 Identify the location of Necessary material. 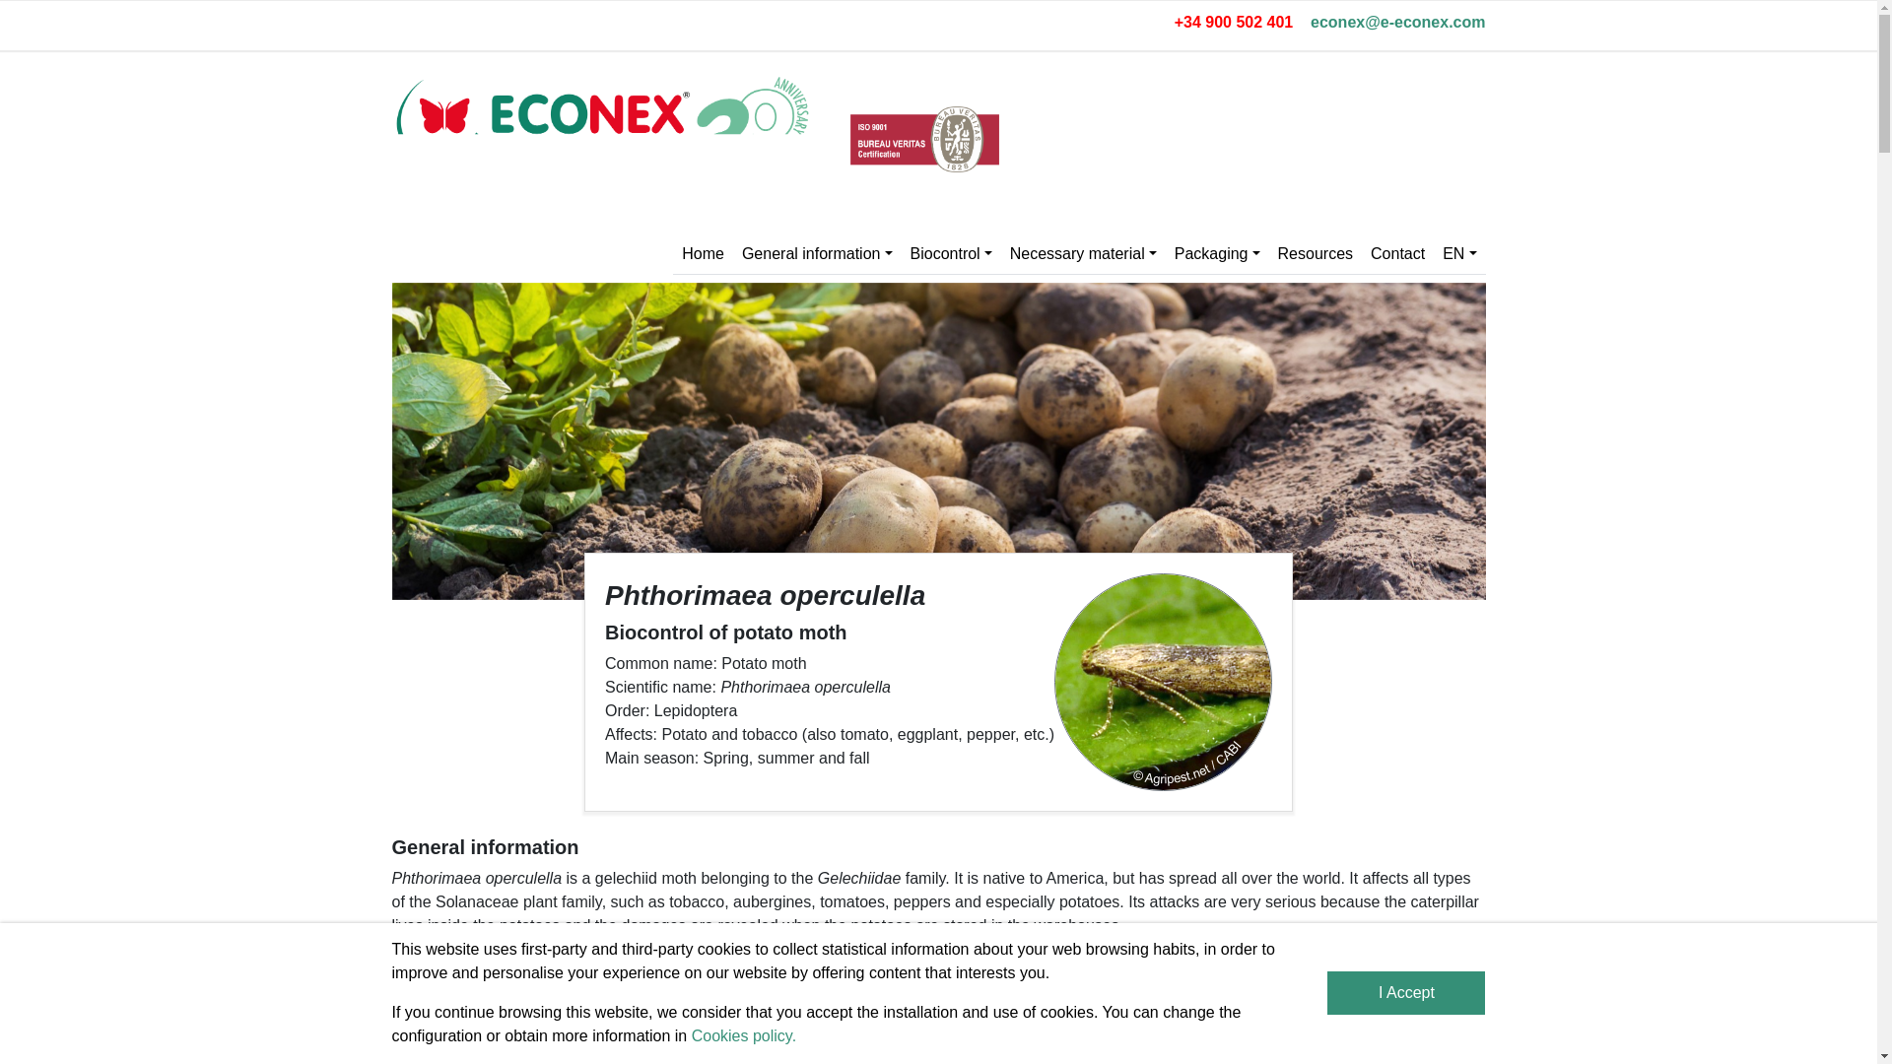
(1082, 253).